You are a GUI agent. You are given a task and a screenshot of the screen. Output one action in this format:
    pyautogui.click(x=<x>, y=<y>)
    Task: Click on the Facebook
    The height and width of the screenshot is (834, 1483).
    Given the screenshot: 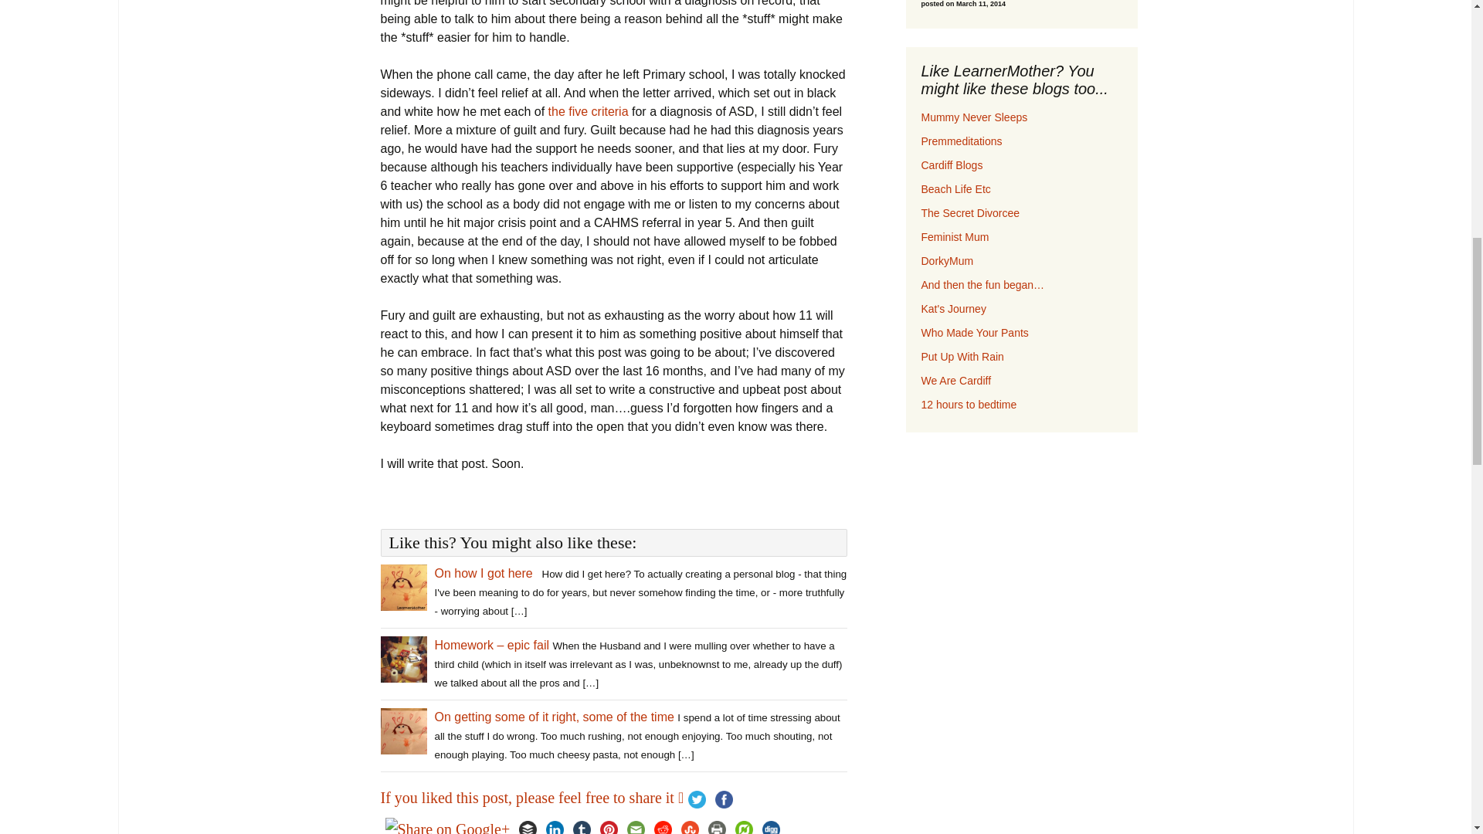 What is the action you would take?
    pyautogui.click(x=723, y=800)
    